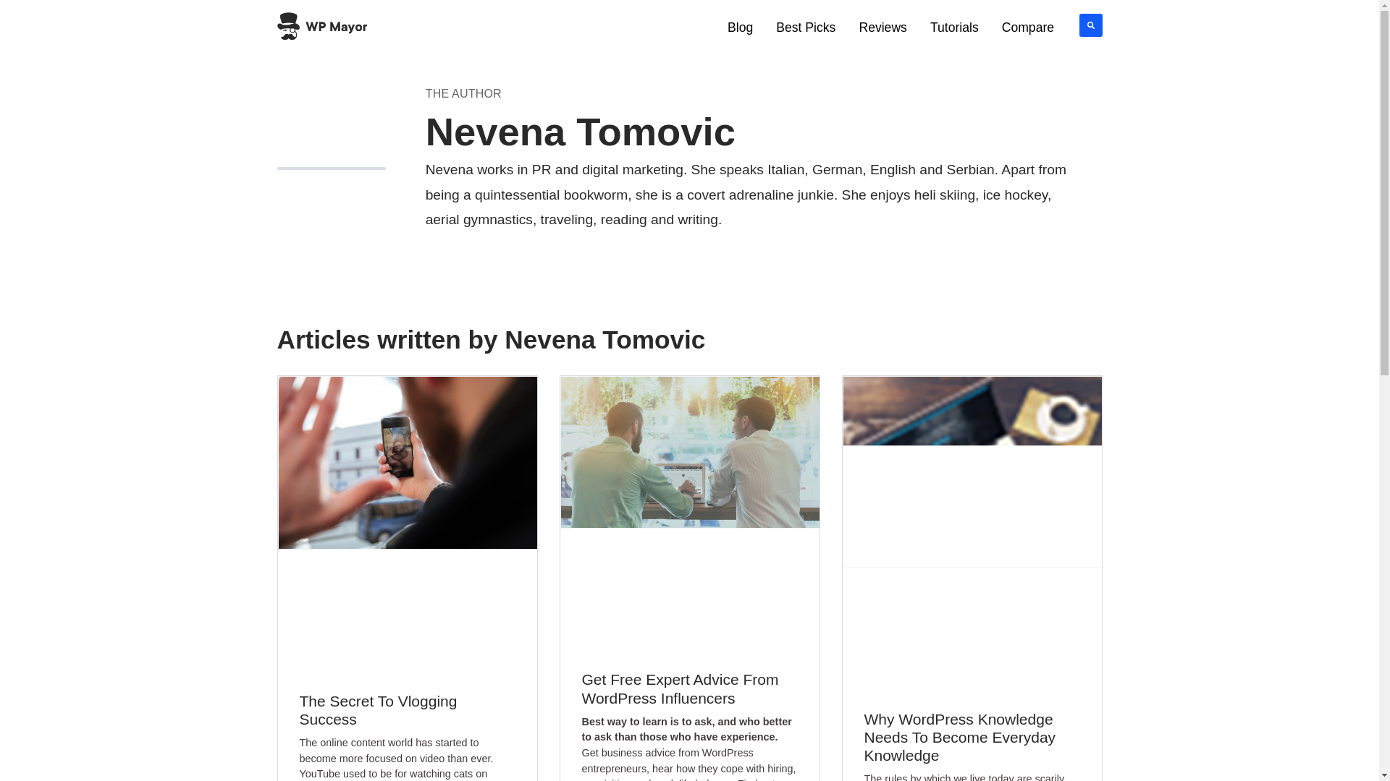 This screenshot has width=1390, height=781. I want to click on Get Free Expert Advice From WordPress Influencers, so click(681, 688).